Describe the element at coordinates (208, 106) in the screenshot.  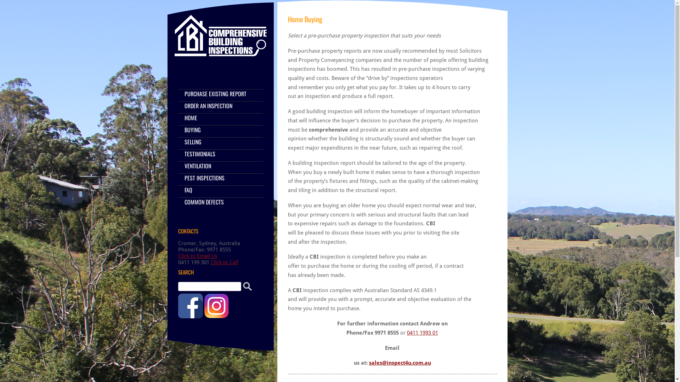
I see `ORDER AN INSPECTION` at that location.